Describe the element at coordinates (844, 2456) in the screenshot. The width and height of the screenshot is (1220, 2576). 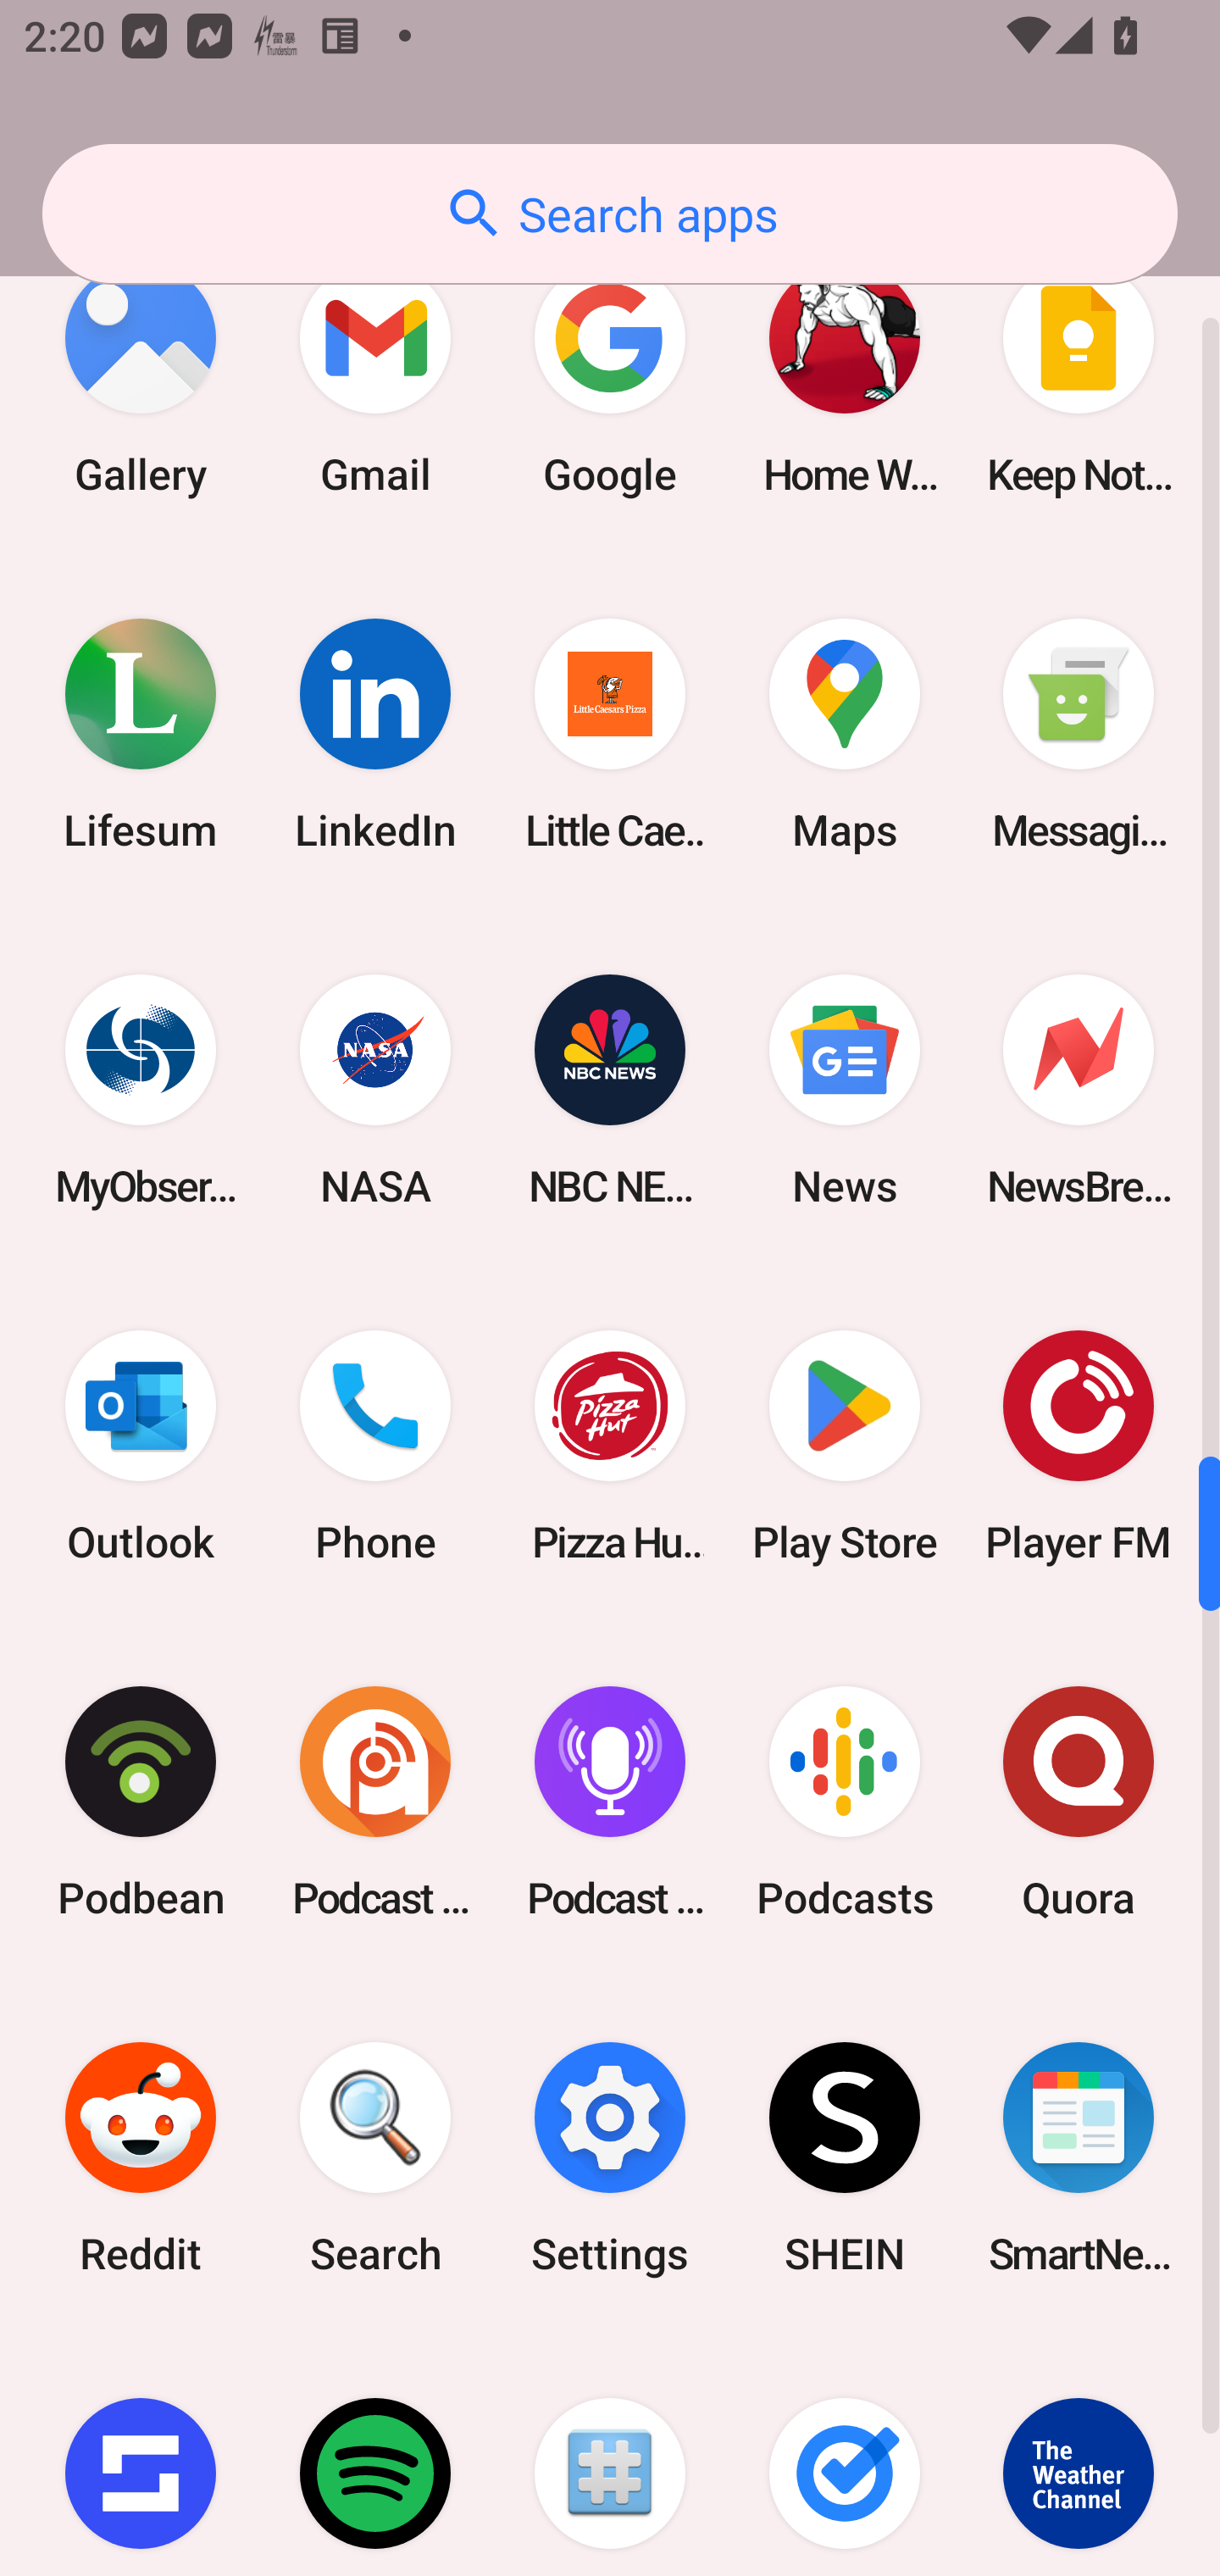
I see `Tasks` at that location.